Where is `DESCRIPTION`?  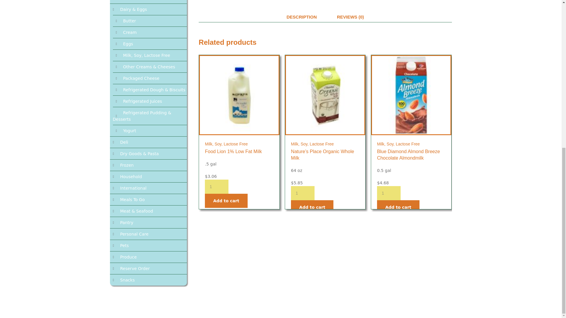
DESCRIPTION is located at coordinates (302, 17).